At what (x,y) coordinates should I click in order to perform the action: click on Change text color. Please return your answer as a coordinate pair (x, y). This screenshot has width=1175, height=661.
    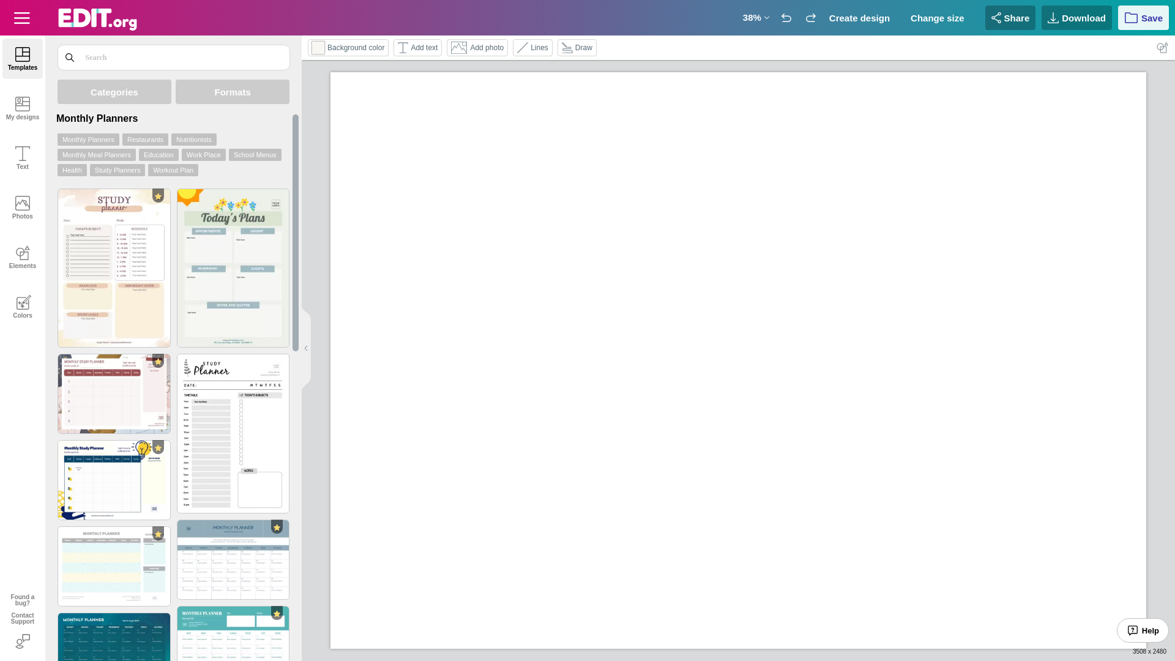
    Looking at the image, I should click on (318, 48).